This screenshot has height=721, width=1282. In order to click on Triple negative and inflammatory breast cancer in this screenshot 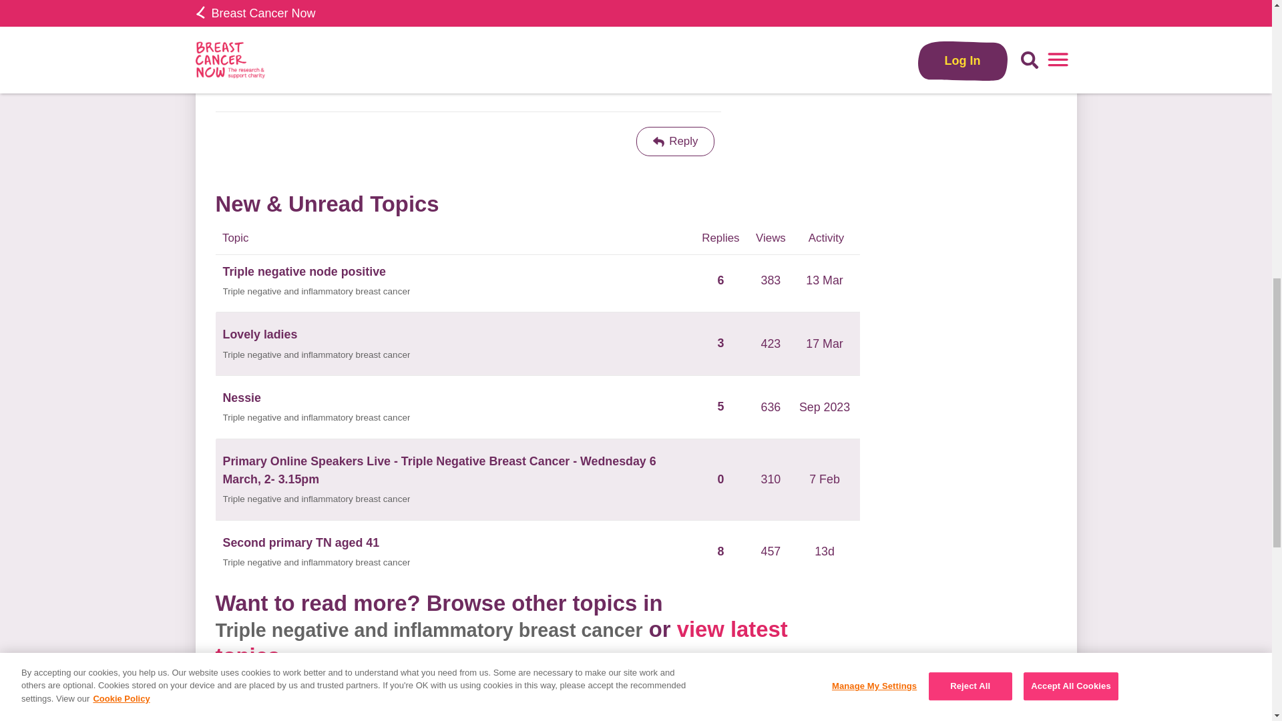, I will do `click(316, 418)`.